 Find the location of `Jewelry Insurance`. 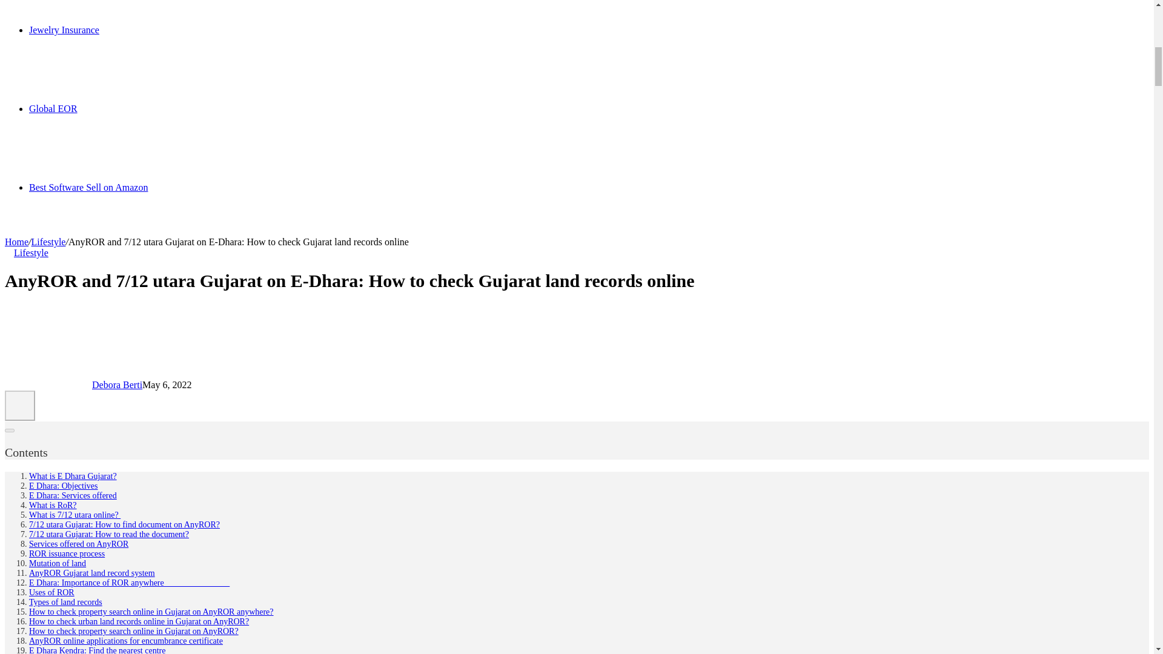

Jewelry Insurance is located at coordinates (64, 30).